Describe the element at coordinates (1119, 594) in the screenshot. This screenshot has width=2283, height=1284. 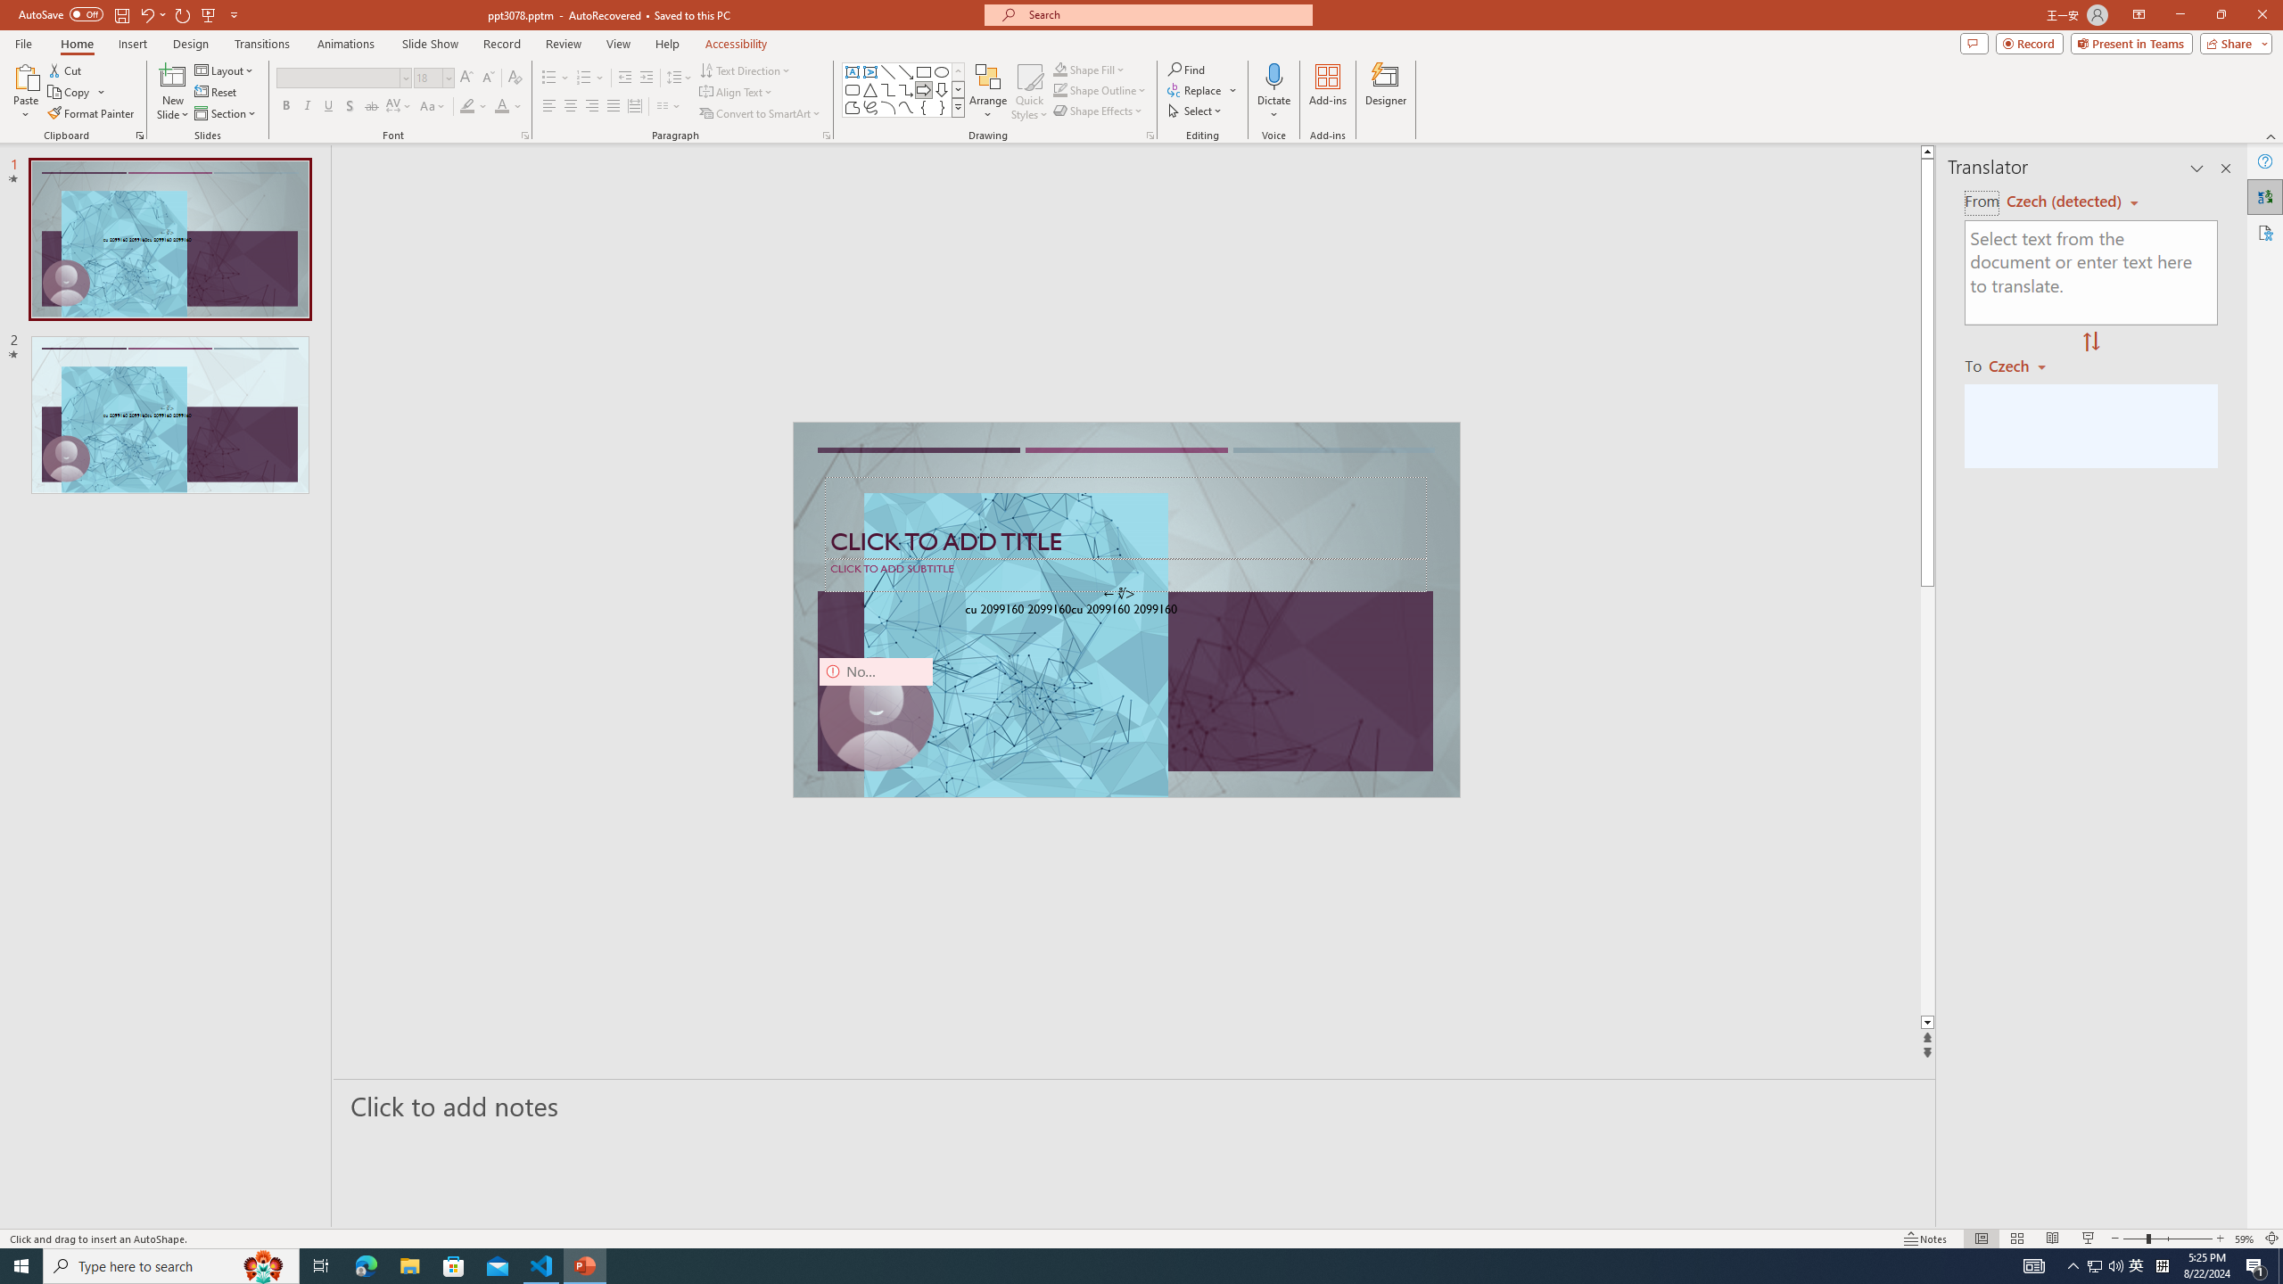
I see `TextBox 7` at that location.